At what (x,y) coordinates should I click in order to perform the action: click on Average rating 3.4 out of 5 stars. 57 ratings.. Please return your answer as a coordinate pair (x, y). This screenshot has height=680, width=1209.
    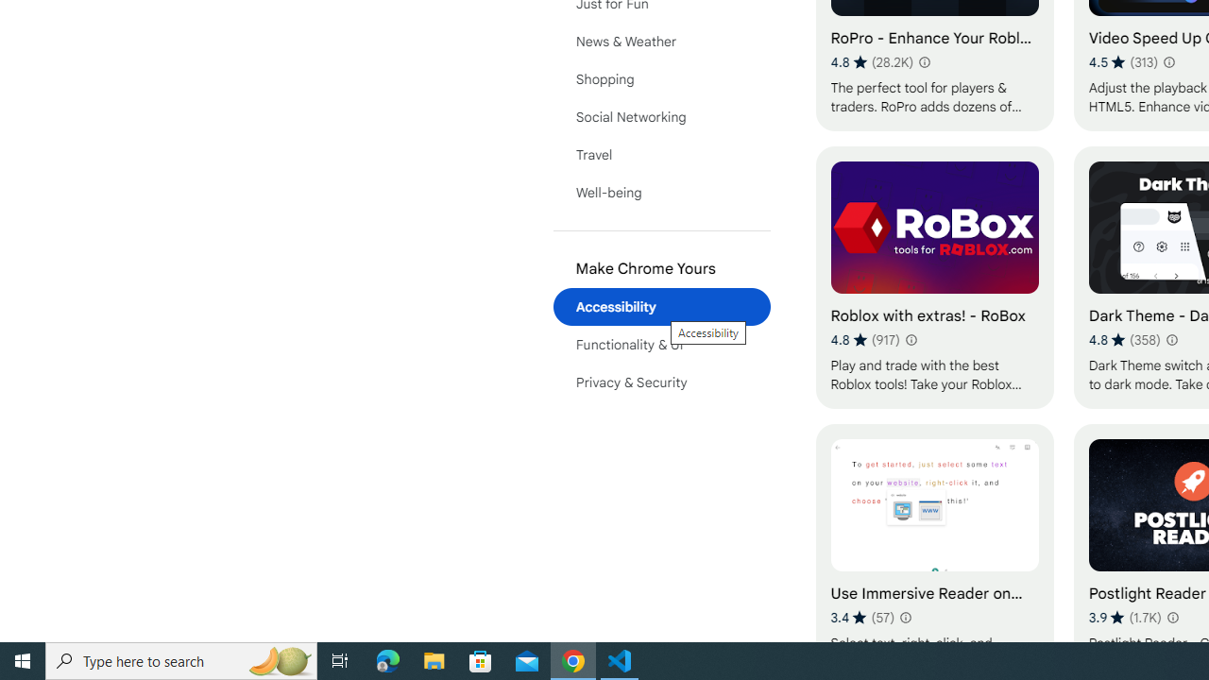
    Looking at the image, I should click on (863, 617).